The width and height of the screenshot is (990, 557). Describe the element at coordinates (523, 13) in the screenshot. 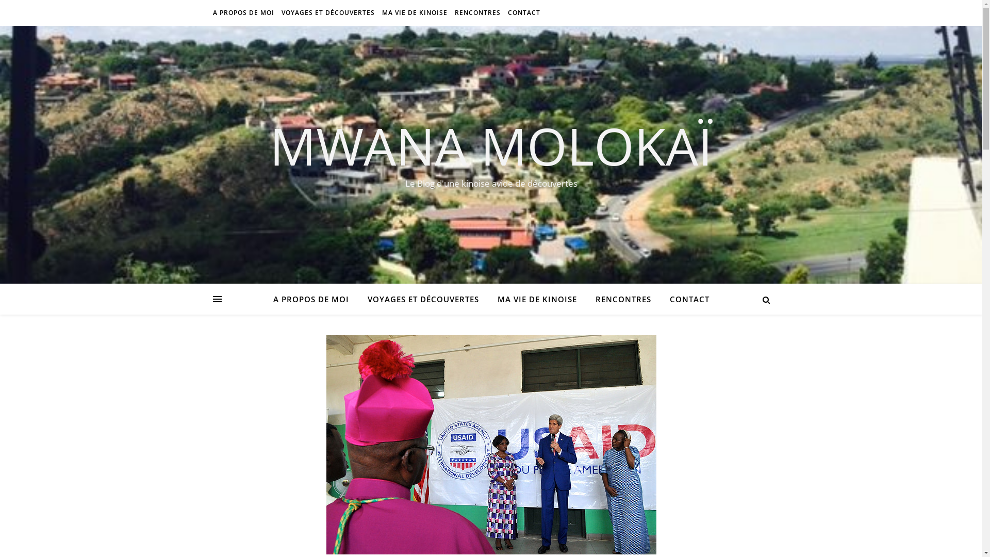

I see `CONTACT` at that location.